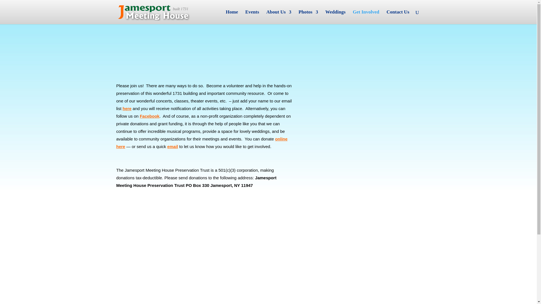  I want to click on Photos, so click(308, 17).